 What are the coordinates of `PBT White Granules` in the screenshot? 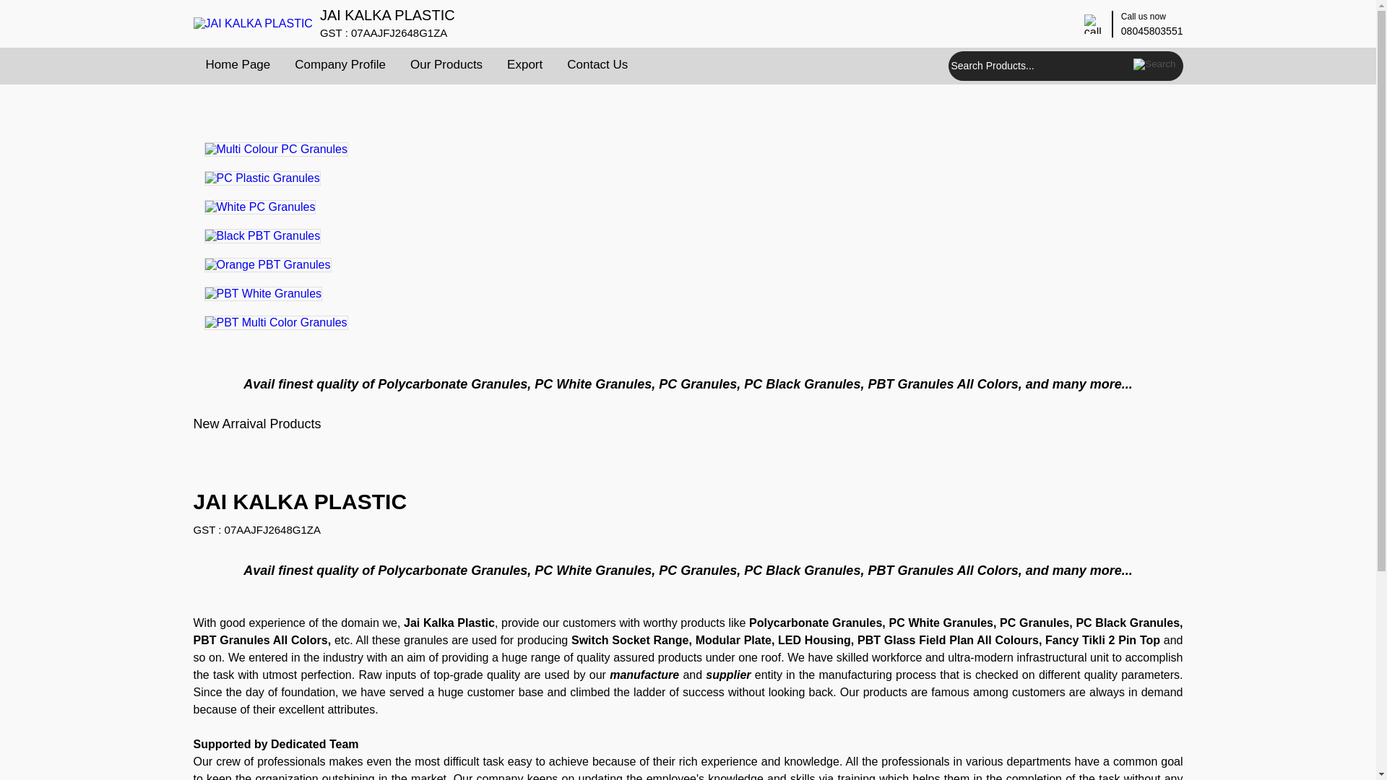 It's located at (263, 293).